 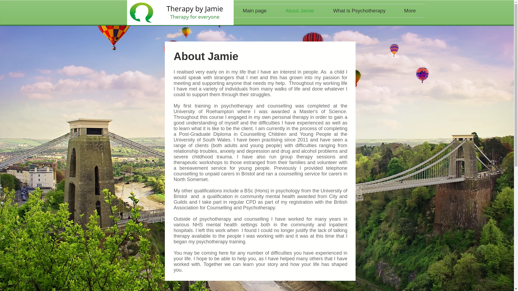 What do you see at coordinates (359, 11) in the screenshot?
I see `What is Psychotherapy` at bounding box center [359, 11].